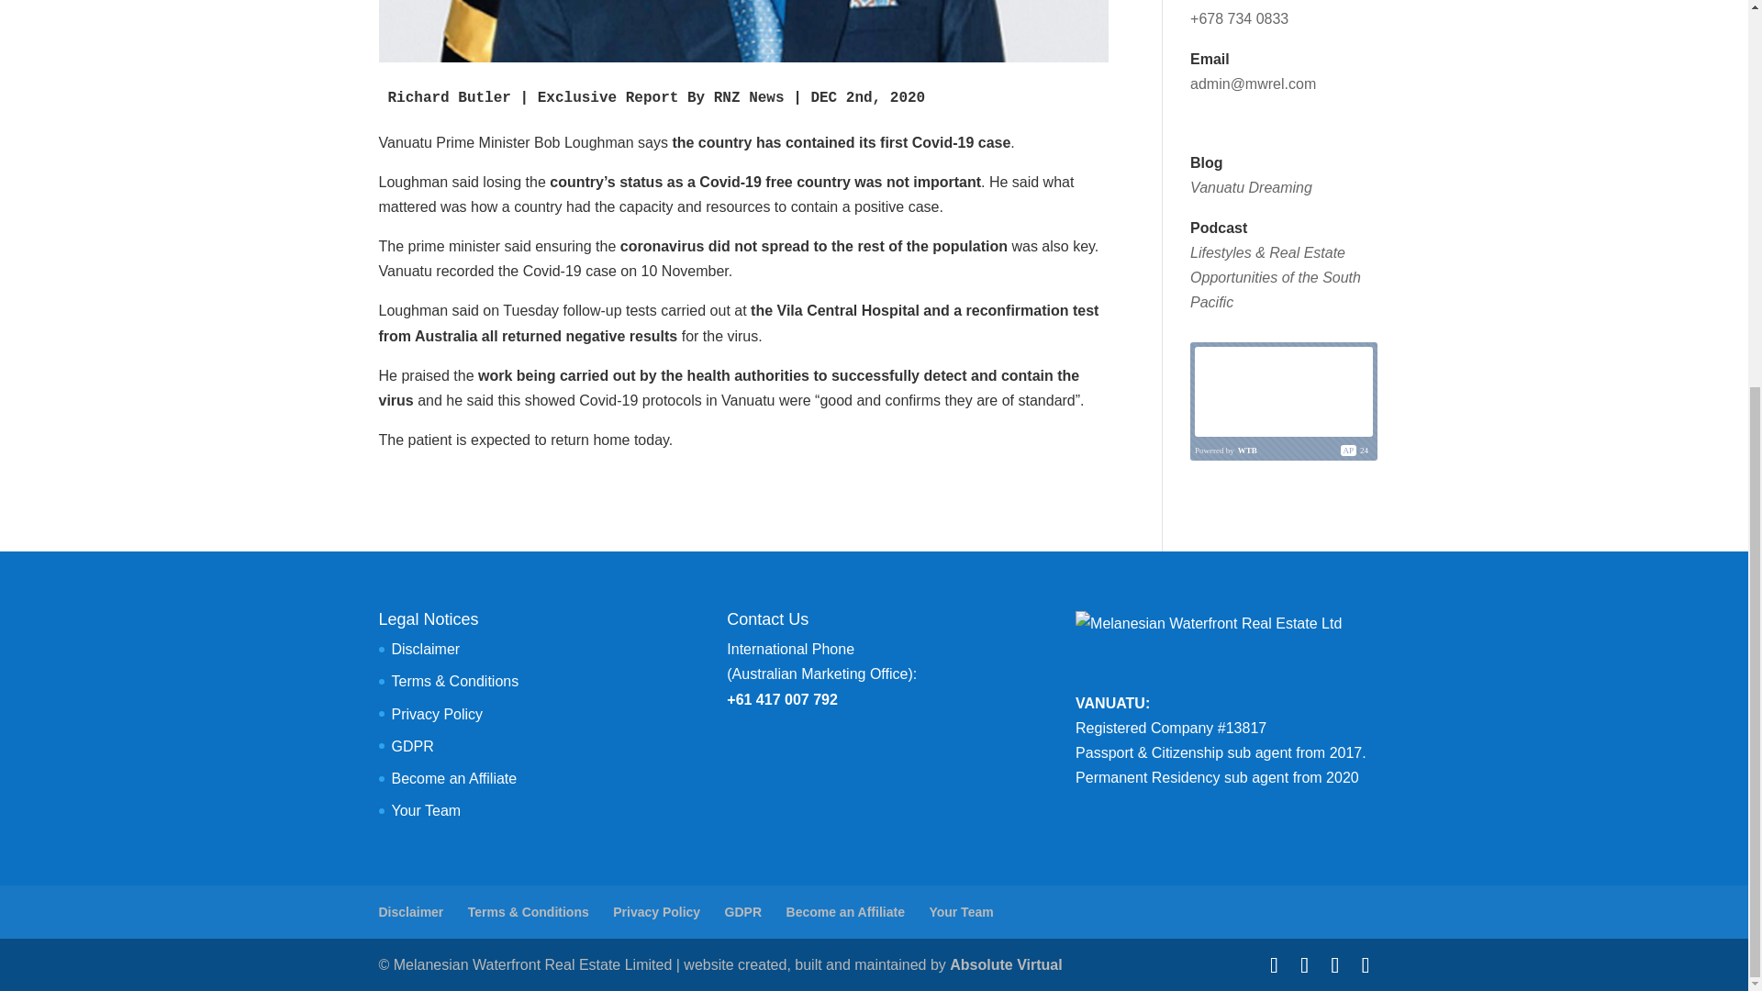 The image size is (1762, 991). Describe the element at coordinates (742, 912) in the screenshot. I see `GDPR` at that location.